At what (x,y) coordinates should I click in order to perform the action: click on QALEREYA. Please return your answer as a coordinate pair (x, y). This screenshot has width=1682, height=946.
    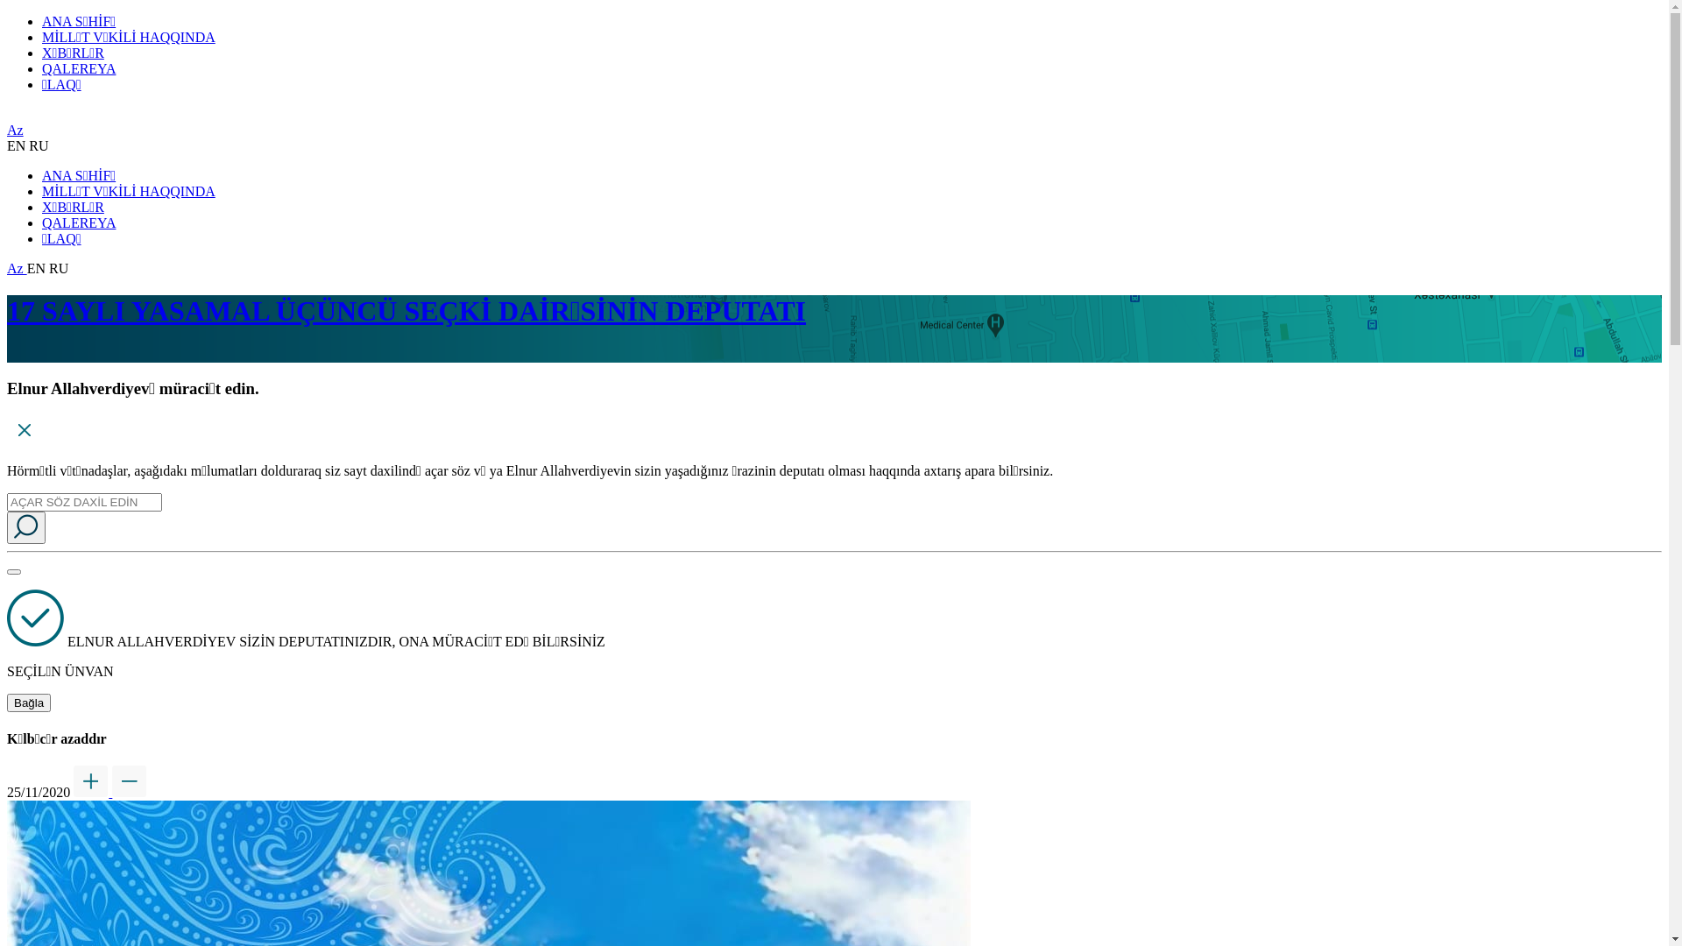
    Looking at the image, I should click on (79, 222).